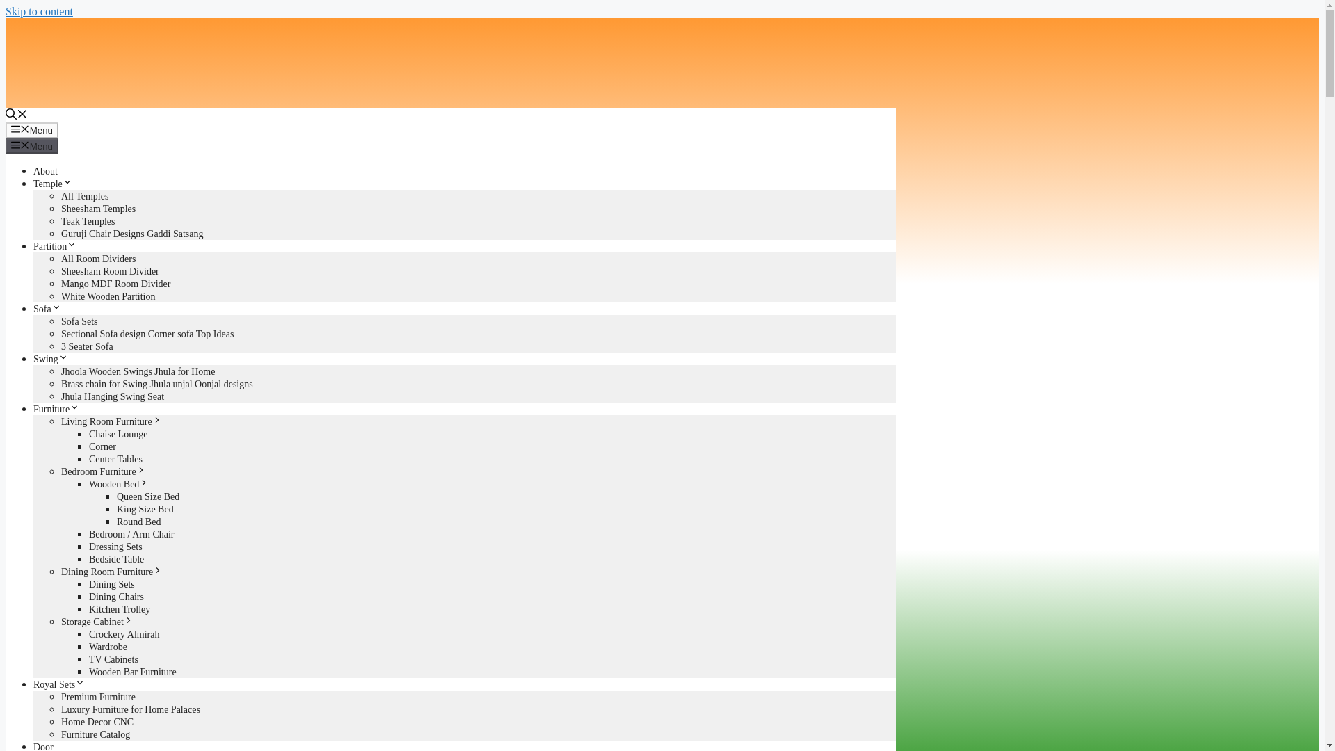 The width and height of the screenshot is (1335, 751). Describe the element at coordinates (117, 597) in the screenshot. I see `Dining Chairs` at that location.